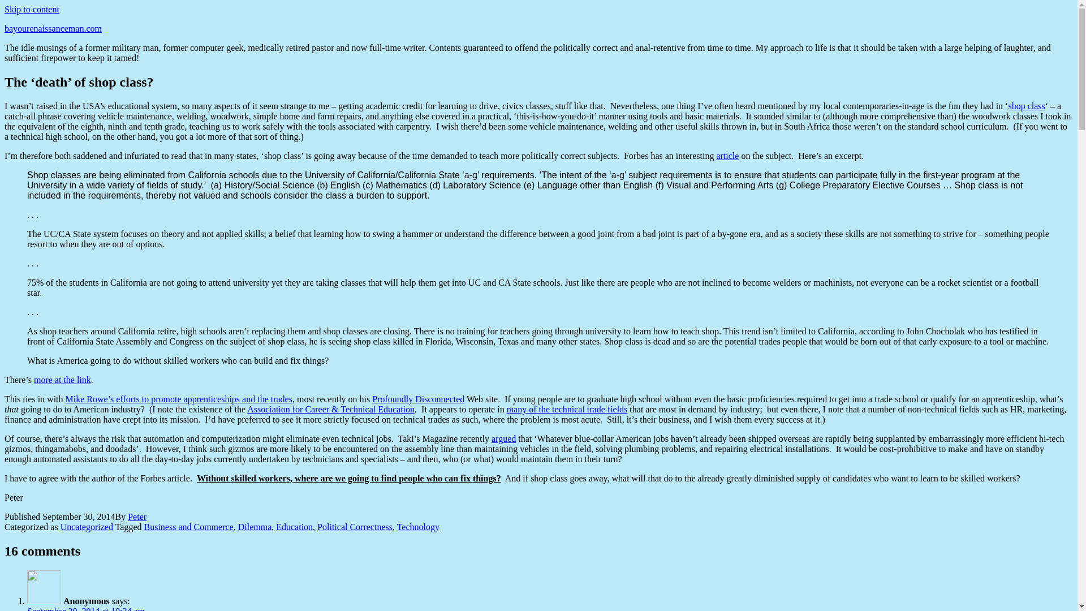  What do you see at coordinates (1026, 106) in the screenshot?
I see `shop class` at bounding box center [1026, 106].